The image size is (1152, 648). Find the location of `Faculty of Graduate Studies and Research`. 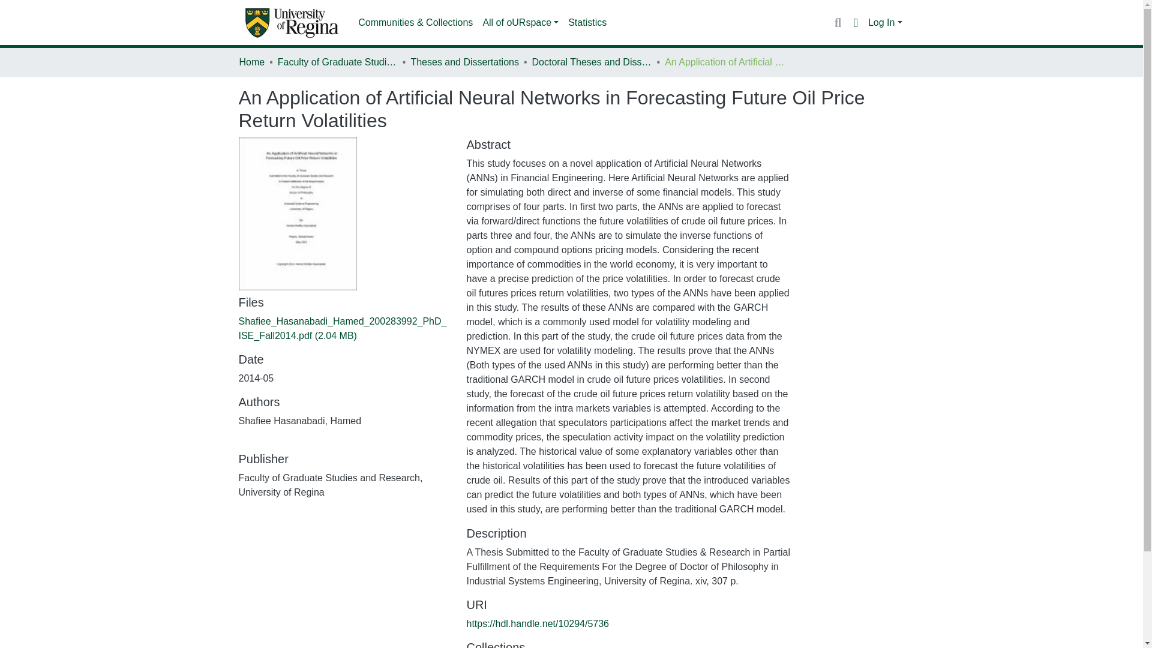

Faculty of Graduate Studies and Research is located at coordinates (337, 62).